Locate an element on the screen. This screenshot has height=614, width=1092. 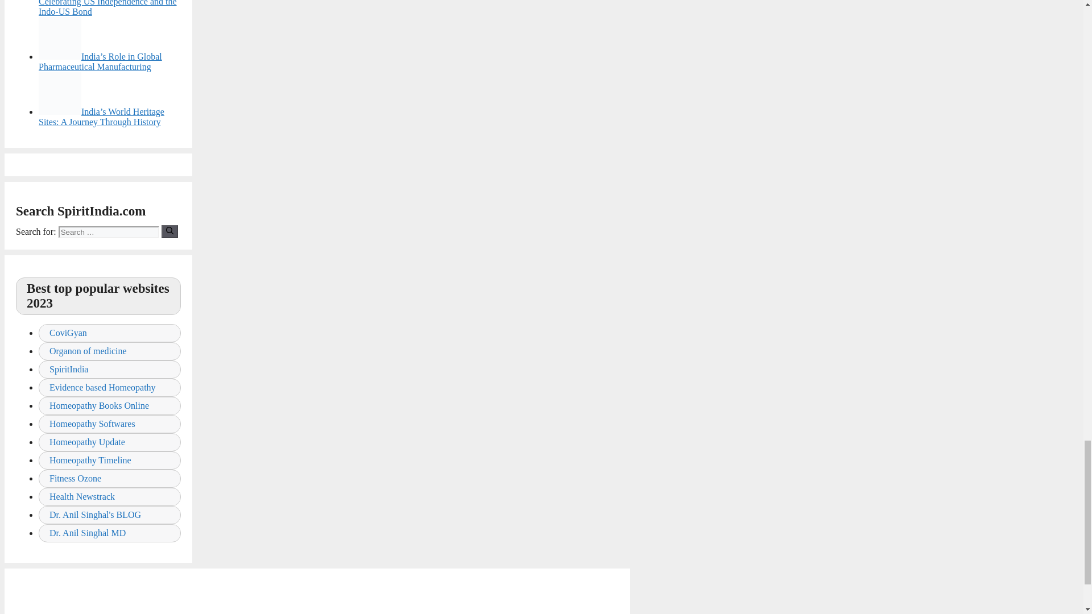
Search for: is located at coordinates (109, 232).